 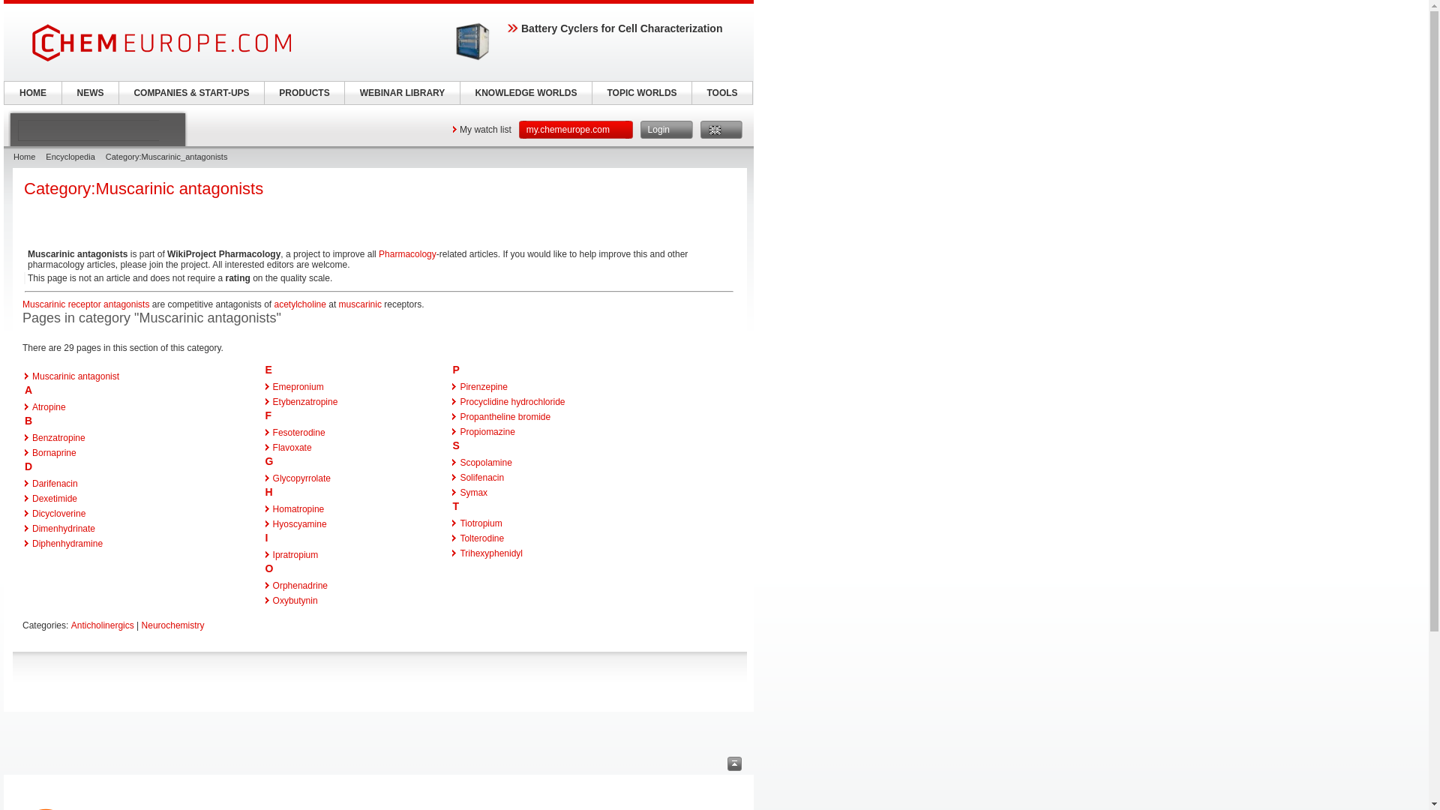 I want to click on Homatropine, so click(x=298, y=508).